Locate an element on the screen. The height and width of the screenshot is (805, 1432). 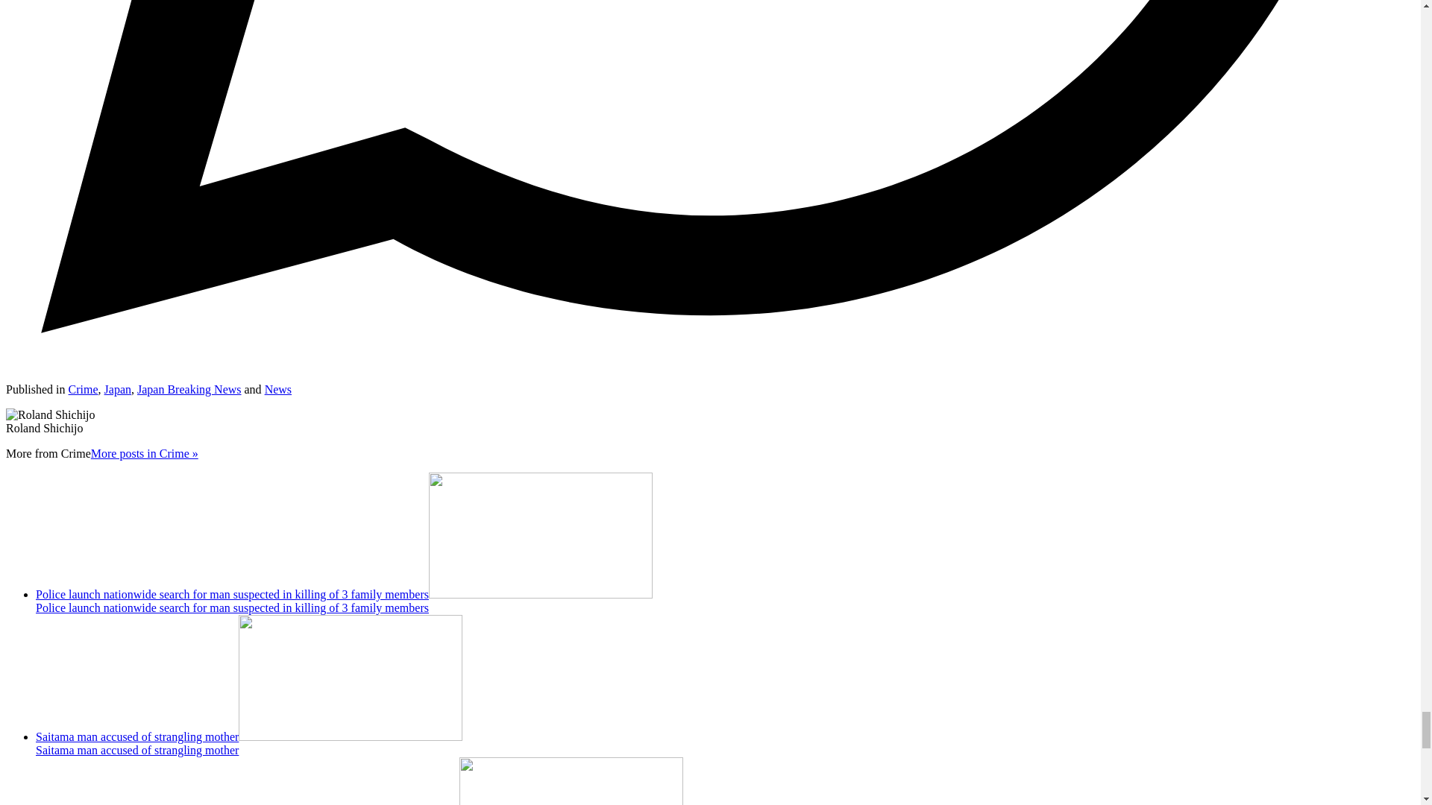
View all posts in Japan is located at coordinates (118, 389).